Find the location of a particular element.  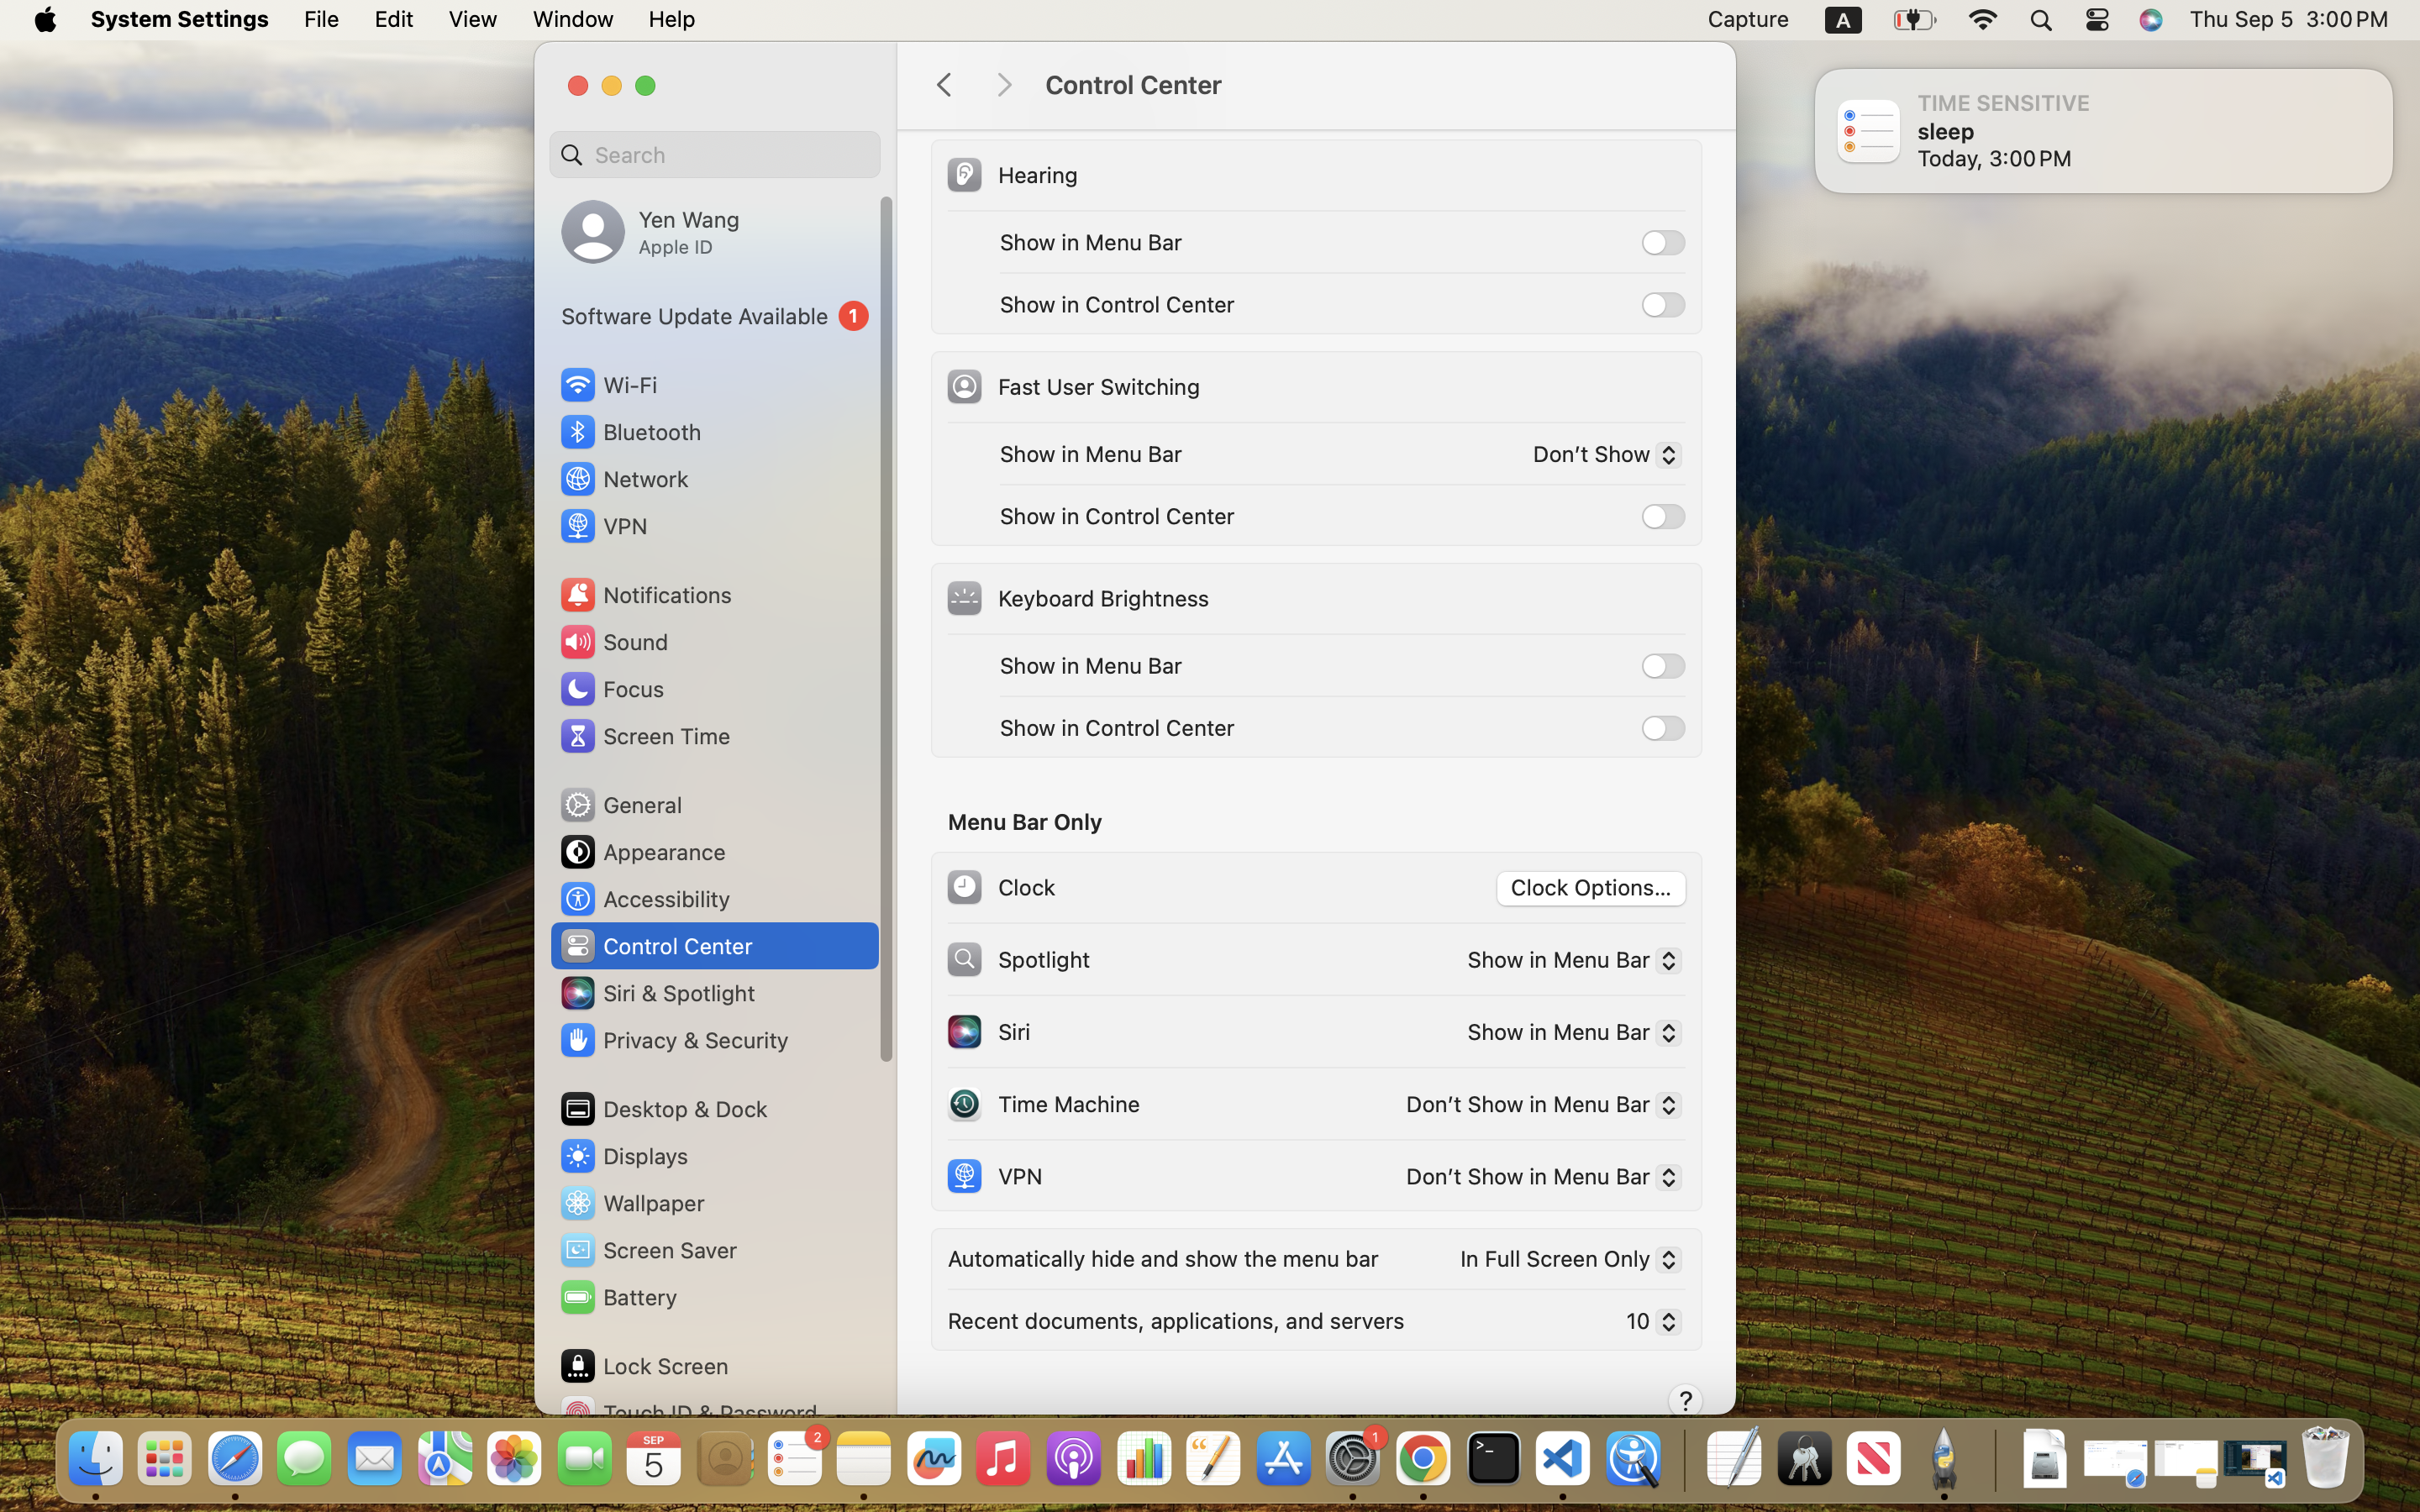

Displays is located at coordinates (623, 1156).